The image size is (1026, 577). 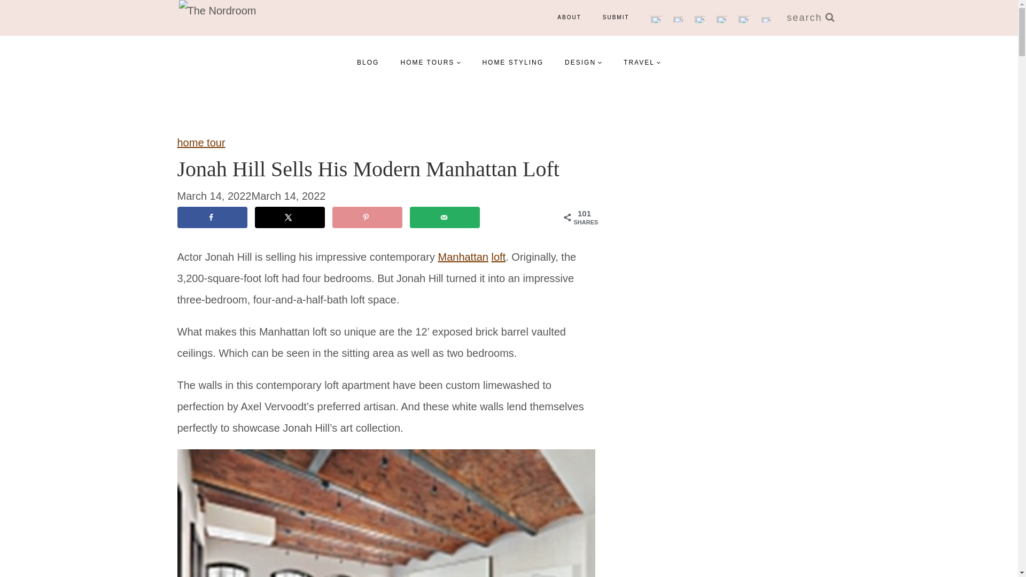 I want to click on HOME TOURS, so click(x=430, y=62).